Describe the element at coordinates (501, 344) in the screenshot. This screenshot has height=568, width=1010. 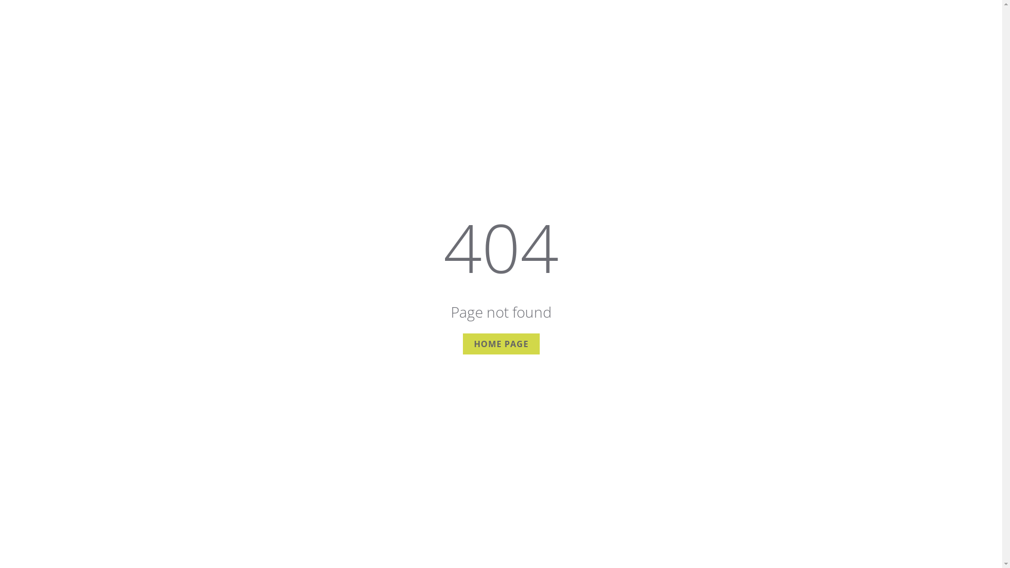
I see `HOME PAGE` at that location.